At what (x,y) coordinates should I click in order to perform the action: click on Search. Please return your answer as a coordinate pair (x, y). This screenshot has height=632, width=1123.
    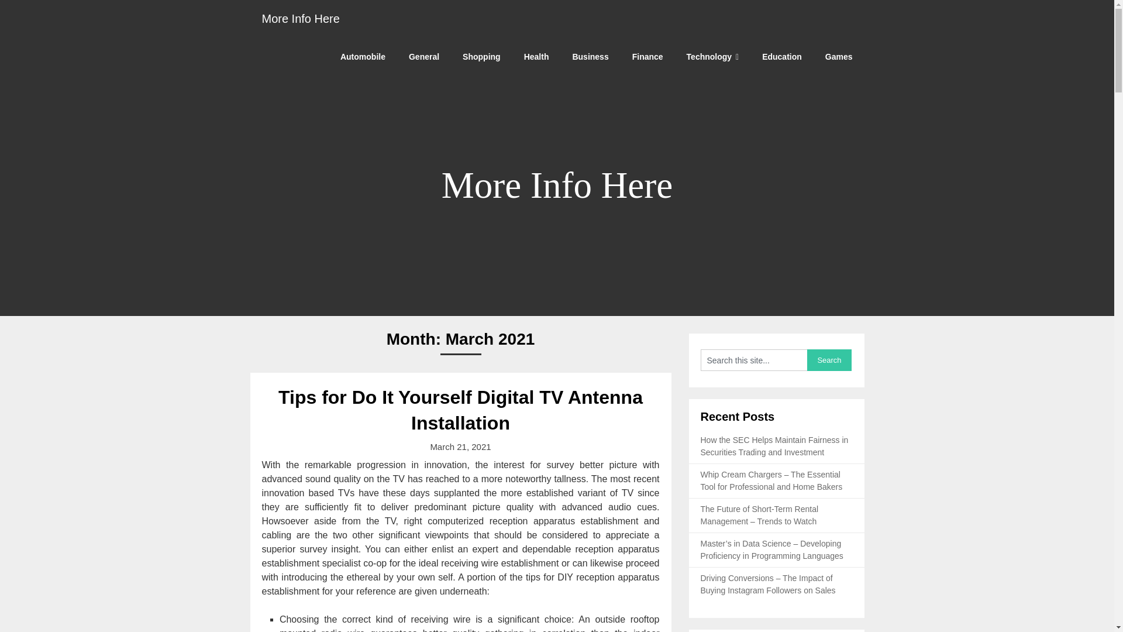
    Looking at the image, I should click on (829, 360).